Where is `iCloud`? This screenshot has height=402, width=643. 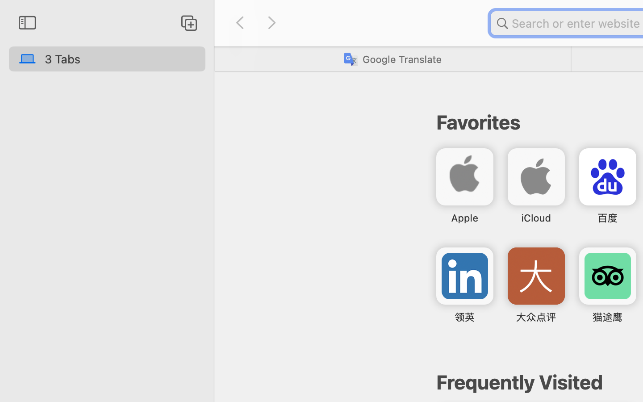 iCloud is located at coordinates (536, 218).